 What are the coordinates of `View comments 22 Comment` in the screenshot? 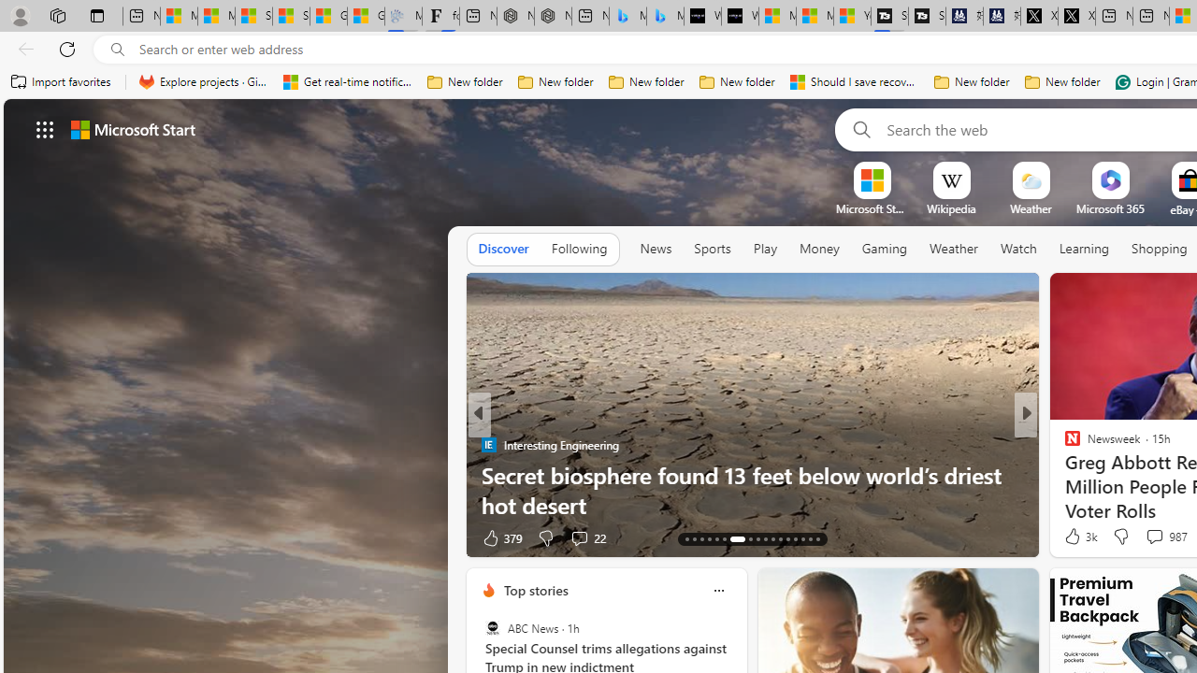 It's located at (587, 537).